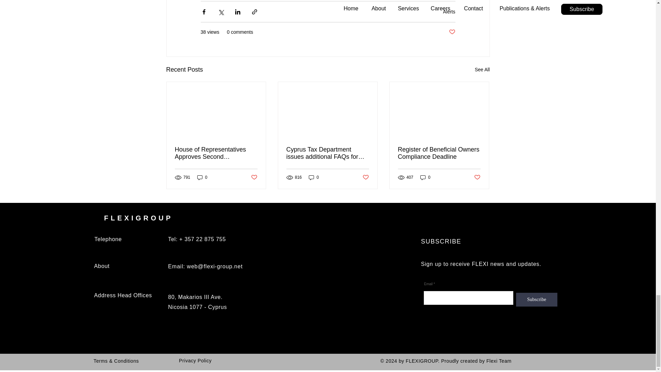 This screenshot has width=661, height=372. I want to click on Post not marked as liked, so click(253, 177).